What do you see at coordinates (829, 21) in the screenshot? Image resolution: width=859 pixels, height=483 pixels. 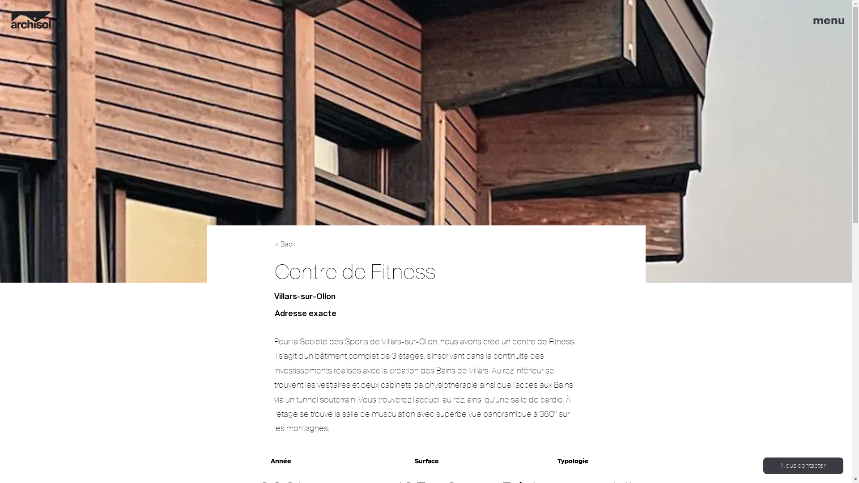 I see `menu` at bounding box center [829, 21].